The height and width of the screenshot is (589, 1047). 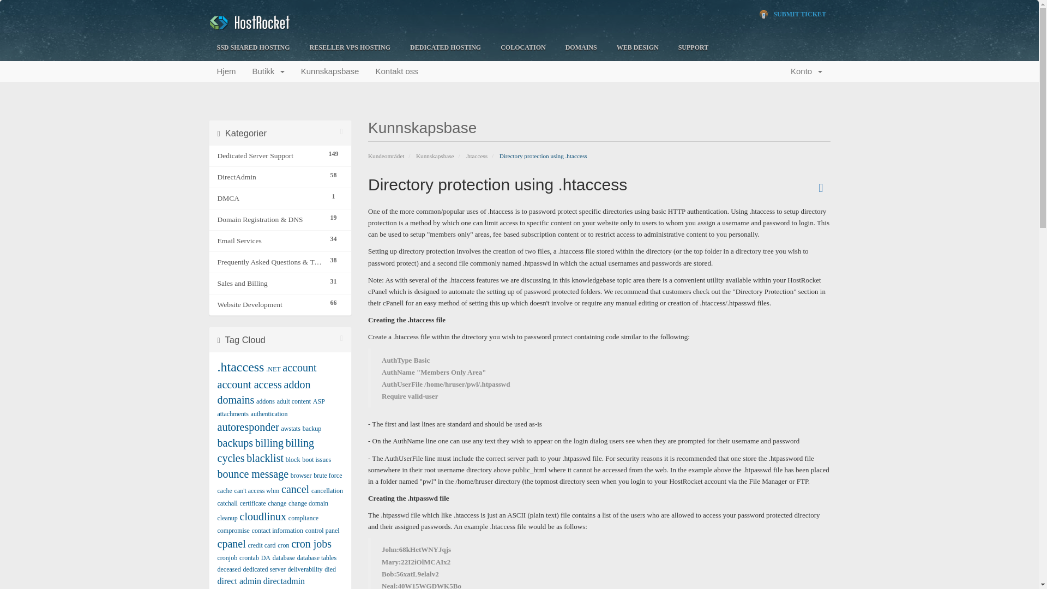 What do you see at coordinates (253, 48) in the screenshot?
I see `SSD SHARED HOSTING` at bounding box center [253, 48].